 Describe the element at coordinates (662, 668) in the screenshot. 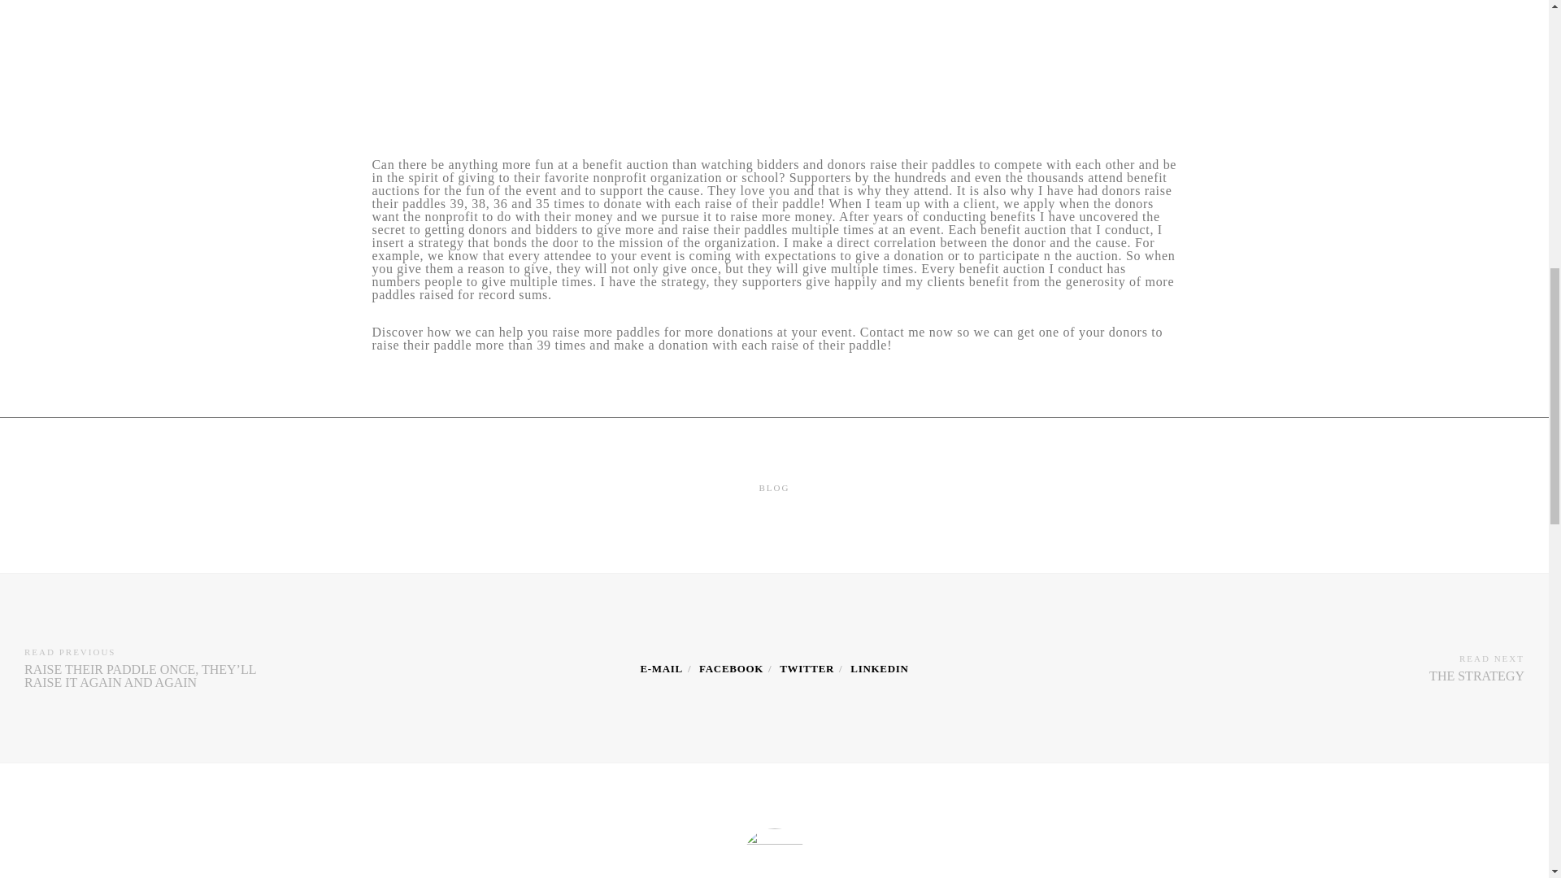

I see `39, 38, 36 And 35` at that location.